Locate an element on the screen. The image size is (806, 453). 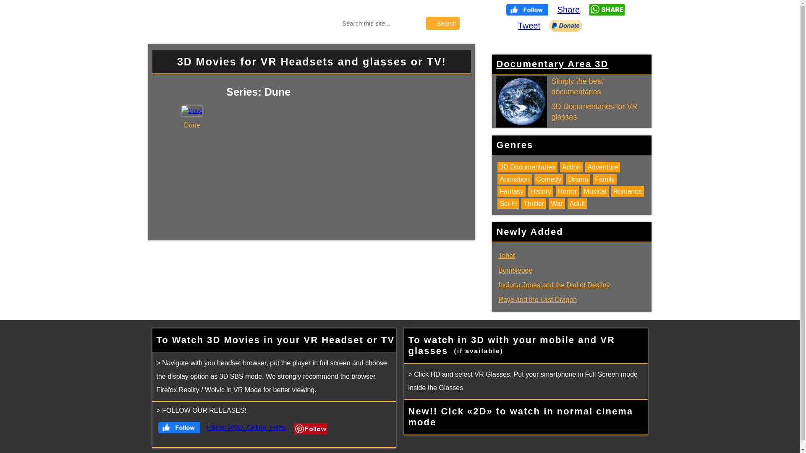
Dune is located at coordinates (192, 125).